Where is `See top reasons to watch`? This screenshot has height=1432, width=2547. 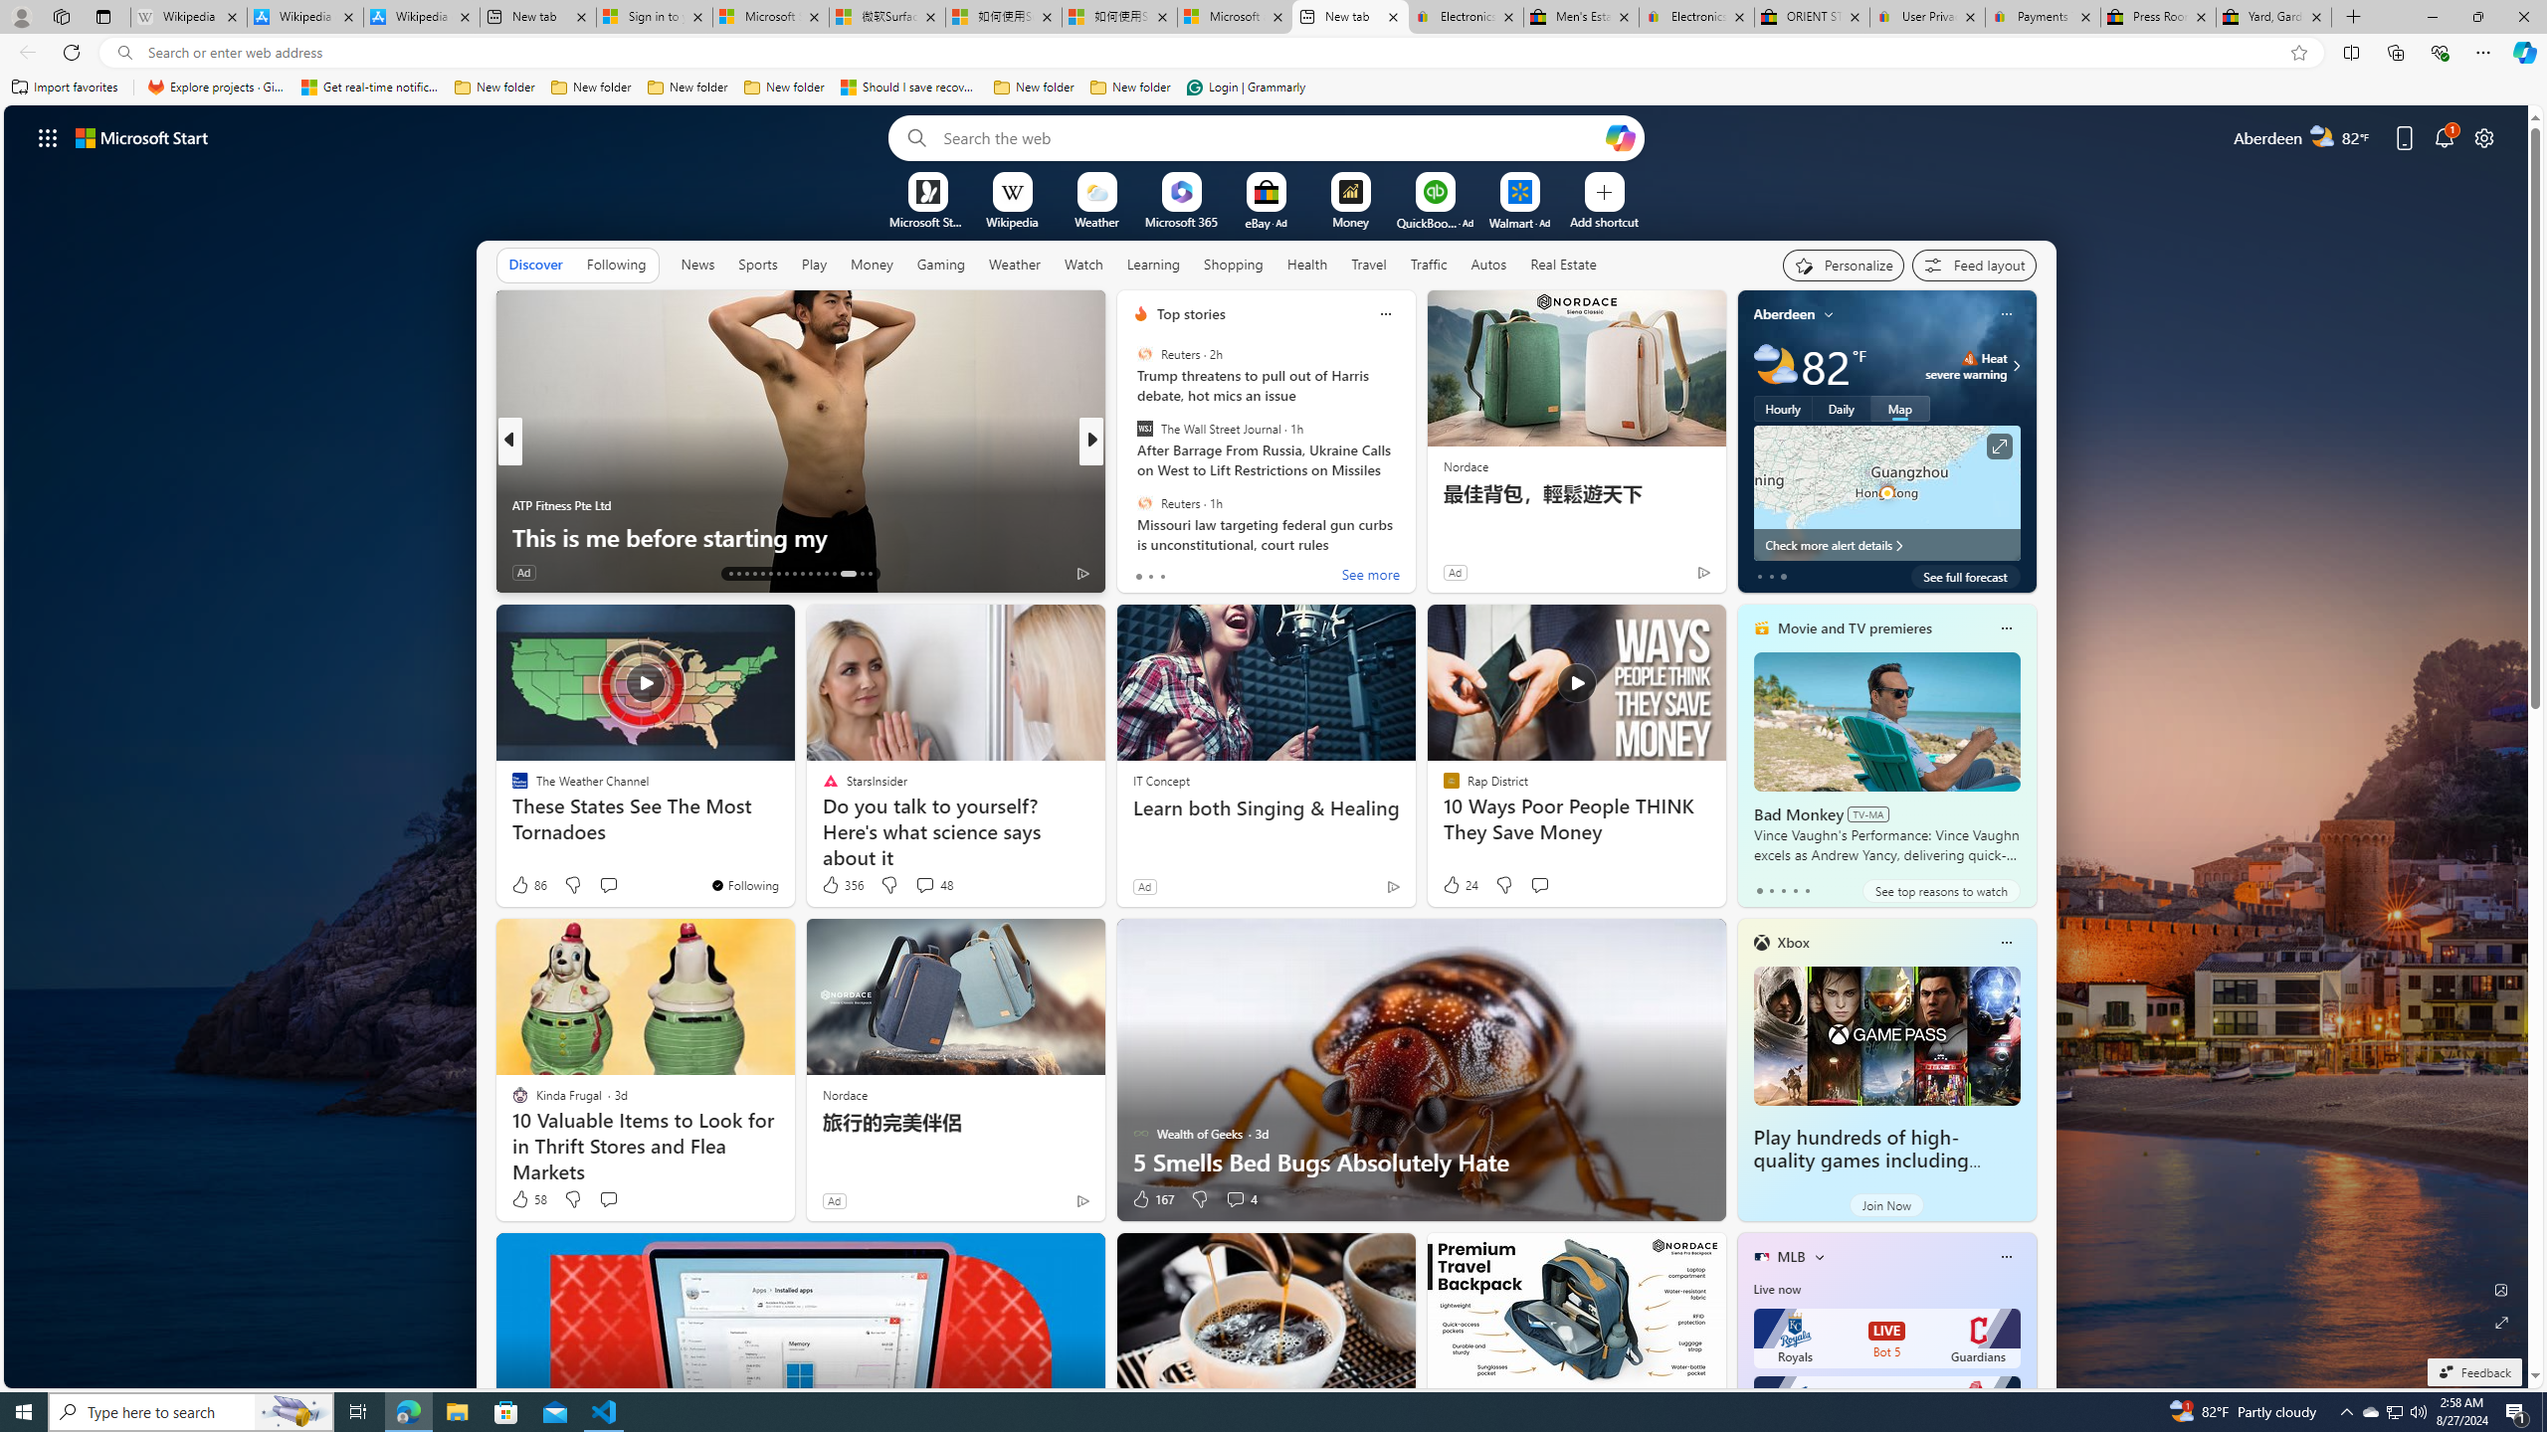
See top reasons to watch is located at coordinates (1940, 891).